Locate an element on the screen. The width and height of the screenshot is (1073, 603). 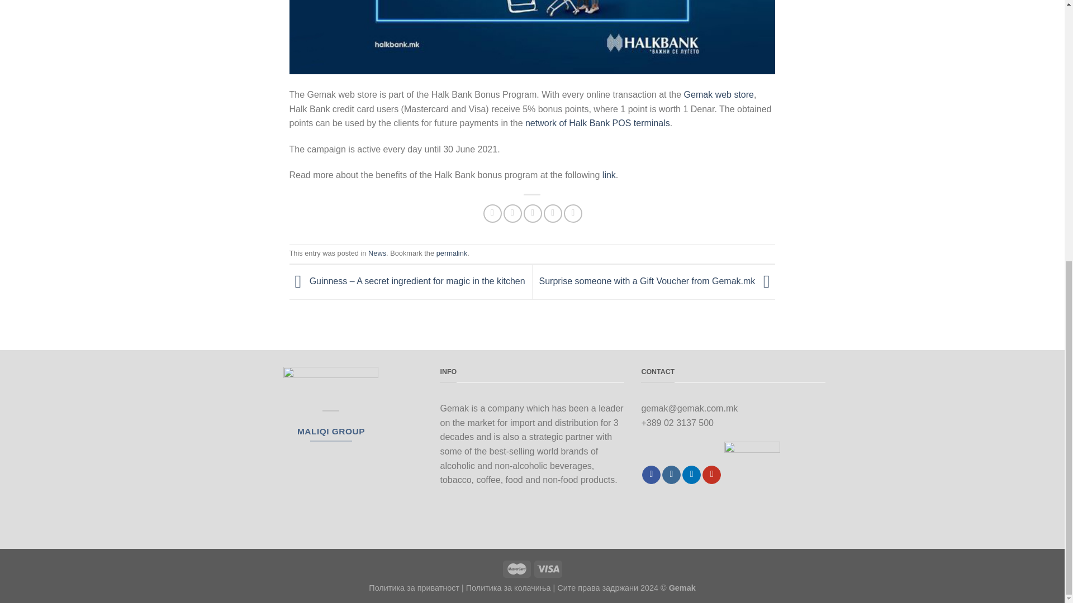
News is located at coordinates (377, 253).